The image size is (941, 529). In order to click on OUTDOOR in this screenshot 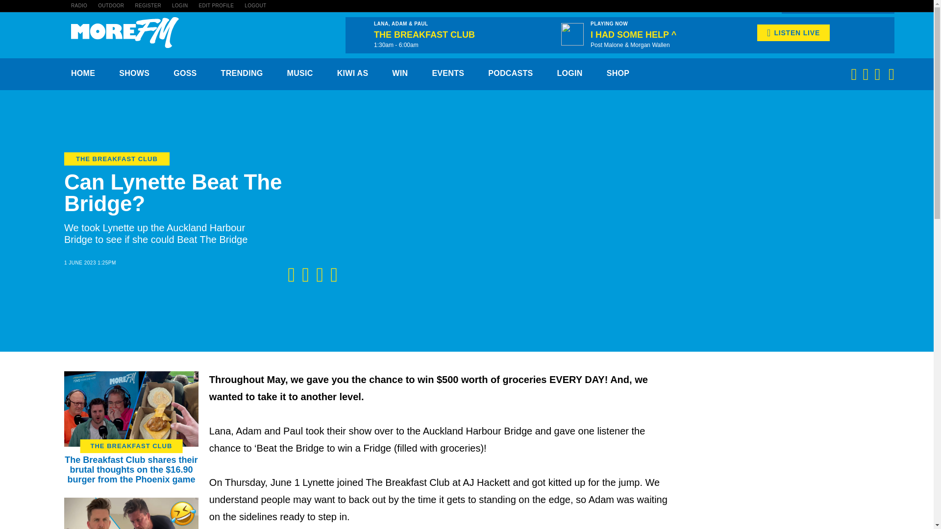, I will do `click(111, 6)`.